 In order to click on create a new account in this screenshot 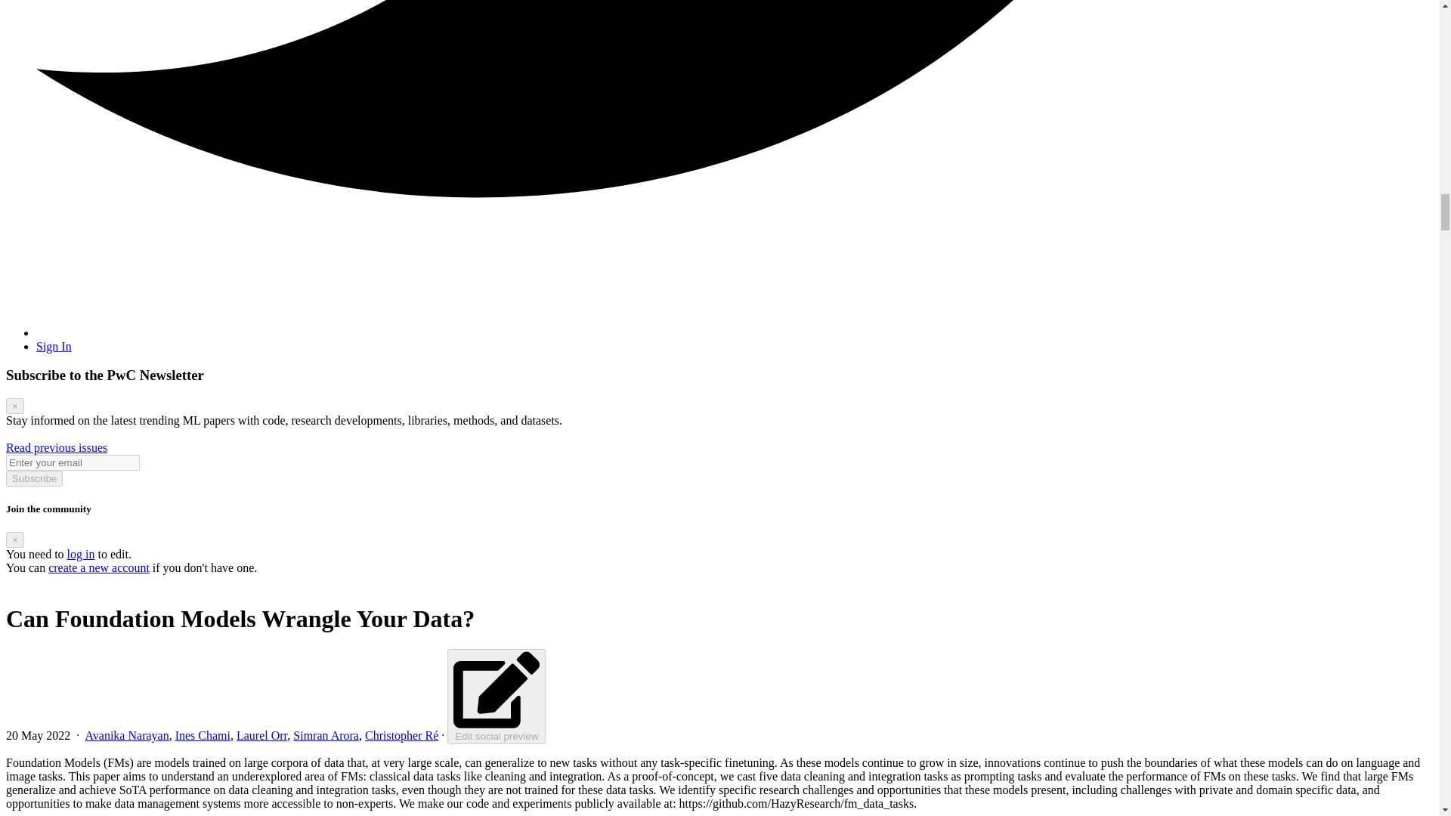, I will do `click(98, 568)`.